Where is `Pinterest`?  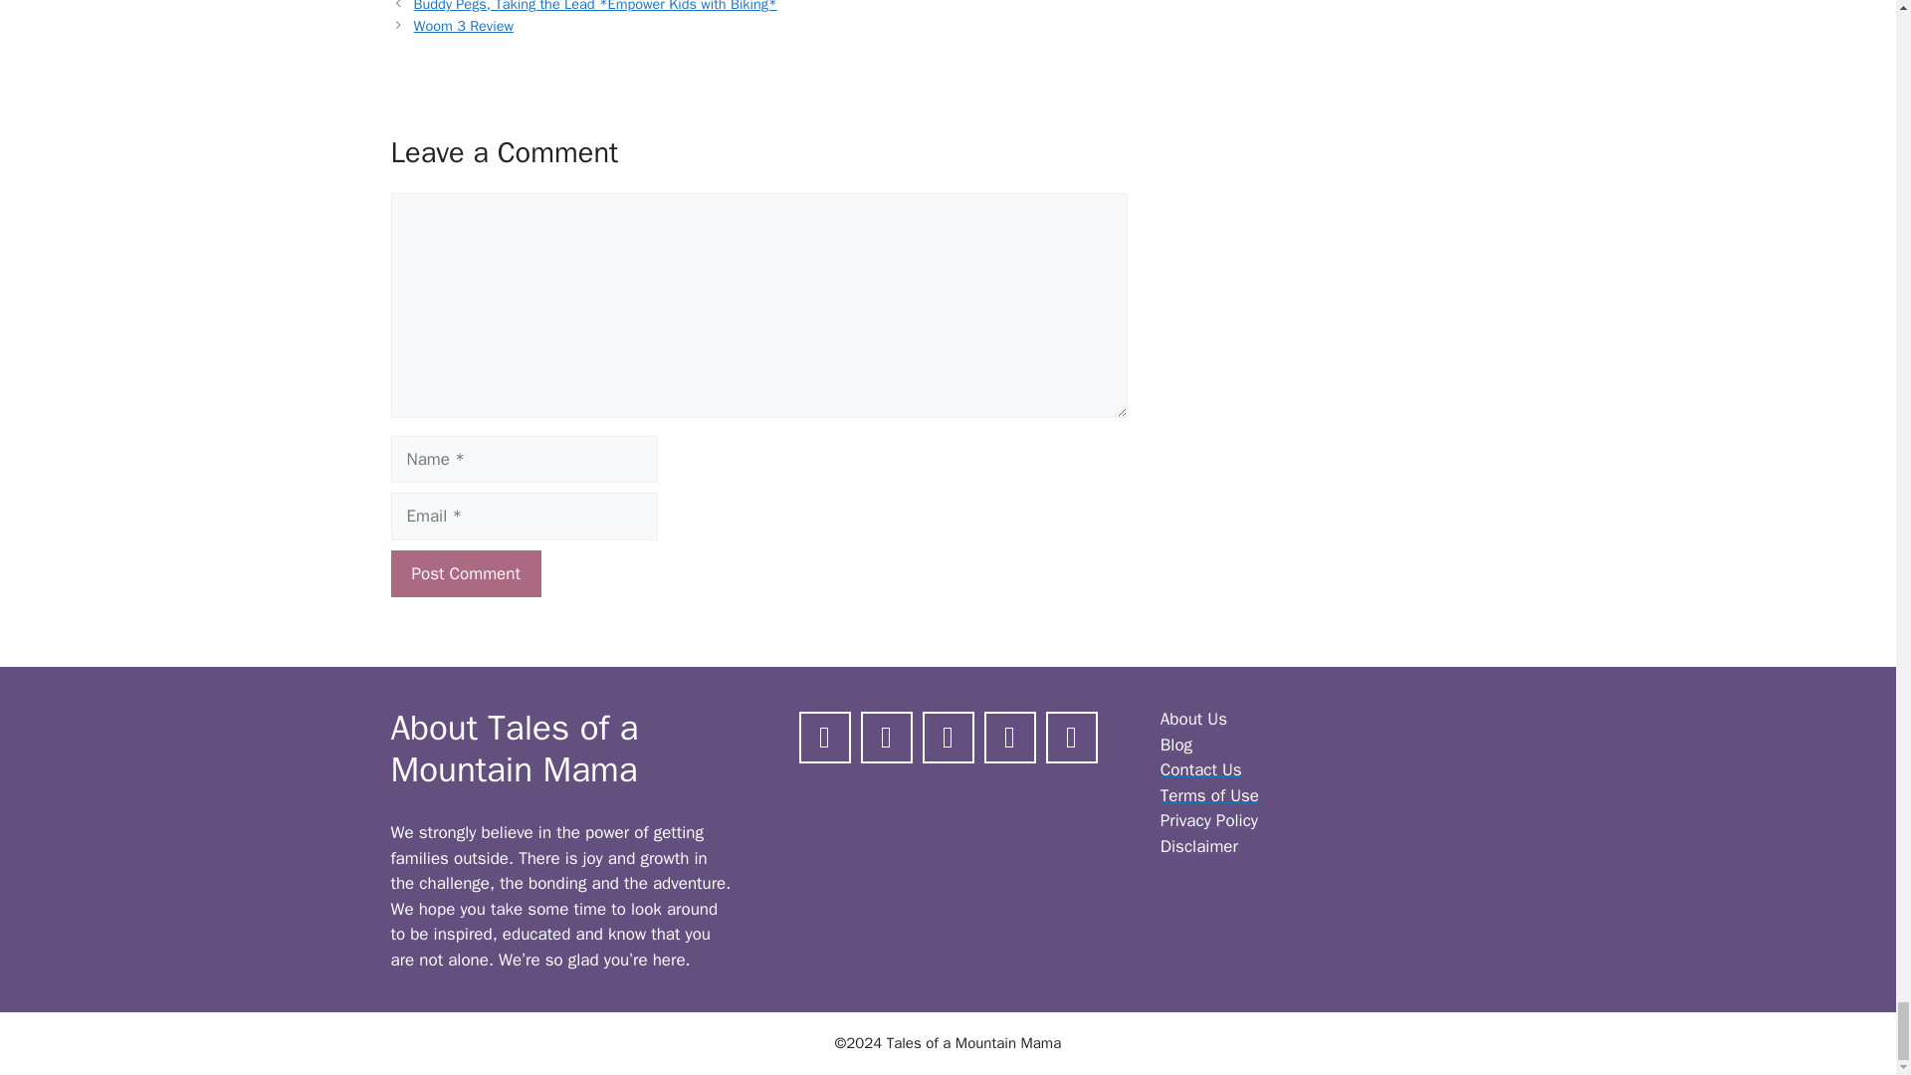
Pinterest is located at coordinates (948, 735).